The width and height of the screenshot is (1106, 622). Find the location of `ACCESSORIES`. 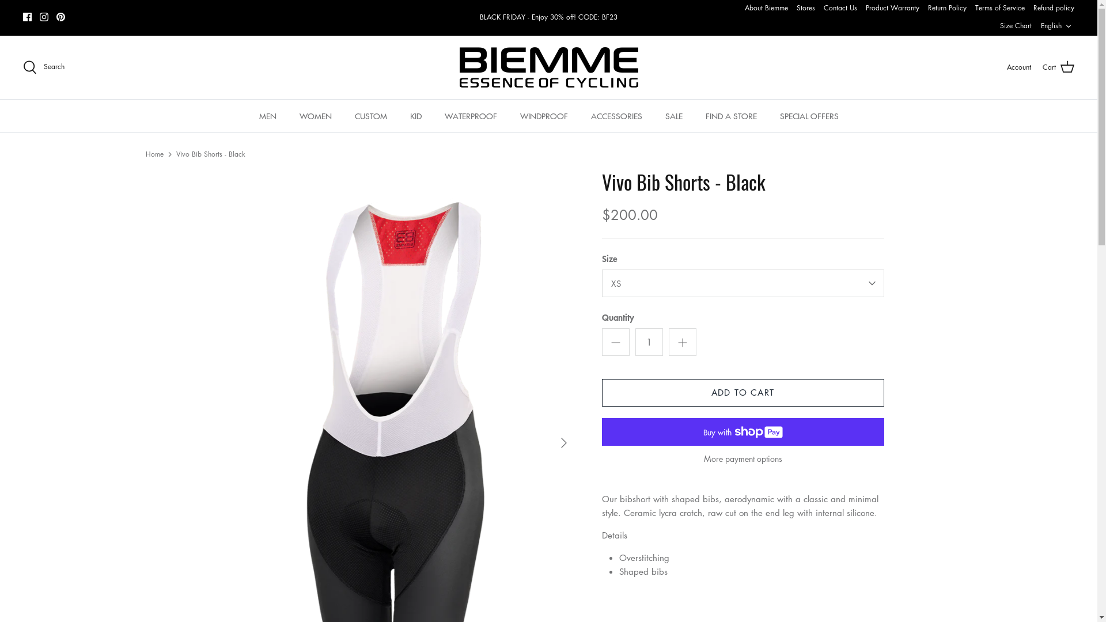

ACCESSORIES is located at coordinates (616, 116).